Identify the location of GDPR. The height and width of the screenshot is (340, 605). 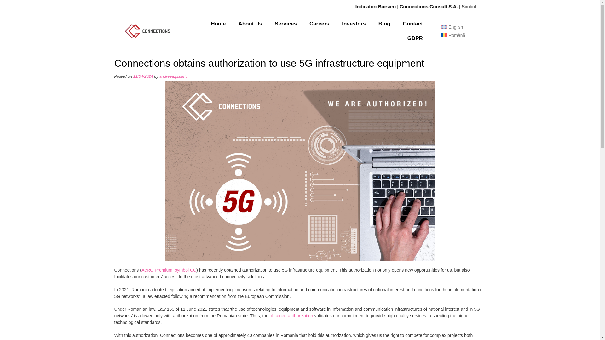
(415, 38).